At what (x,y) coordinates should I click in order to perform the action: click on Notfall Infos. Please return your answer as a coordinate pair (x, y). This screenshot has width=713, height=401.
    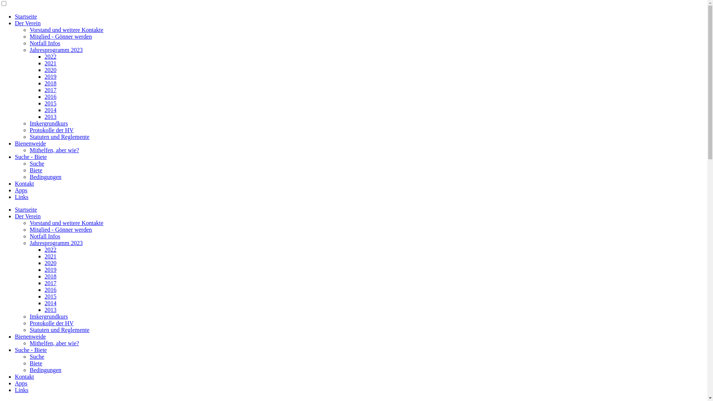
    Looking at the image, I should click on (45, 236).